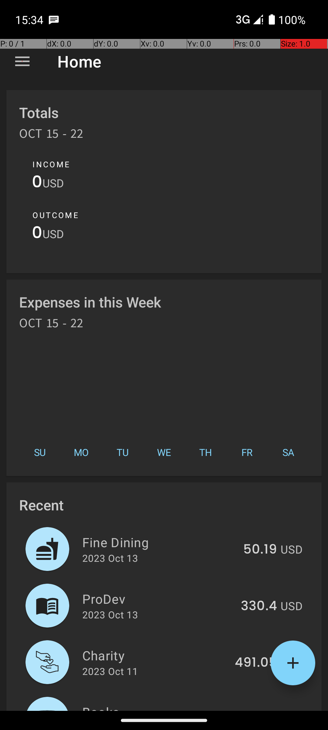 This screenshot has width=328, height=730. What do you see at coordinates (55, 215) in the screenshot?
I see `OUTCOME` at bounding box center [55, 215].